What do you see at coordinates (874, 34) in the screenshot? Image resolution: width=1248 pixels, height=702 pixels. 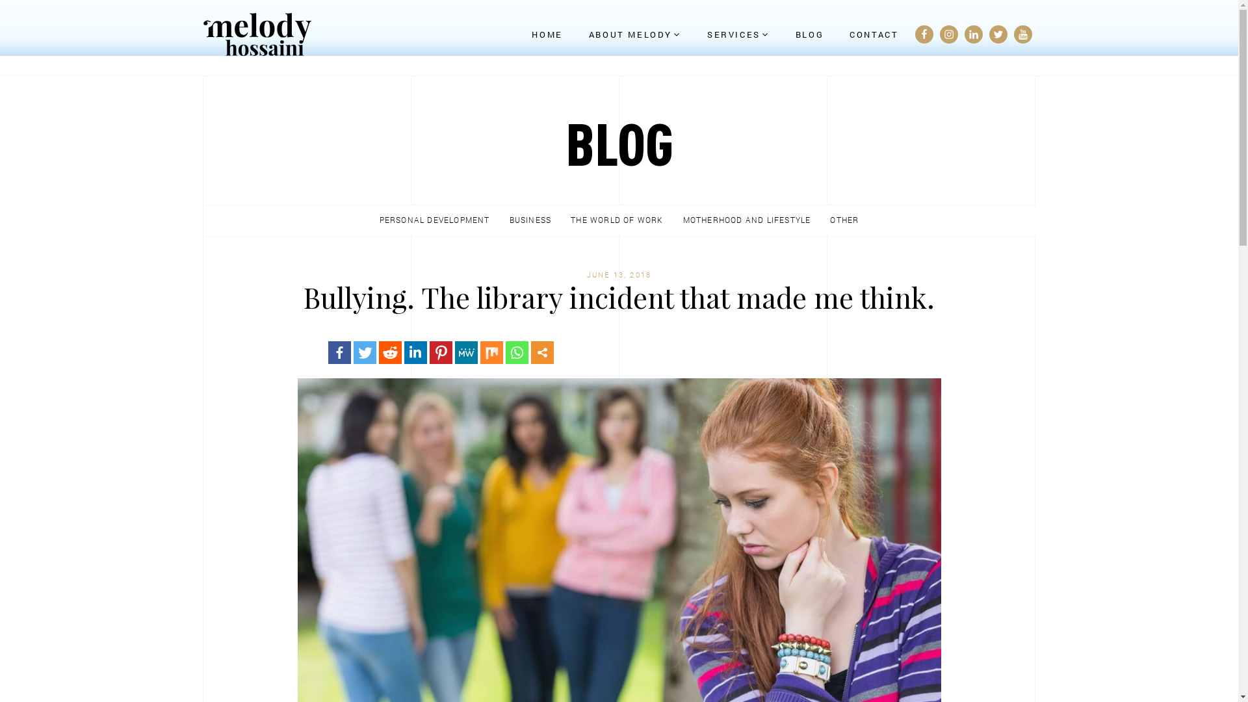 I see `CONTACT` at bounding box center [874, 34].